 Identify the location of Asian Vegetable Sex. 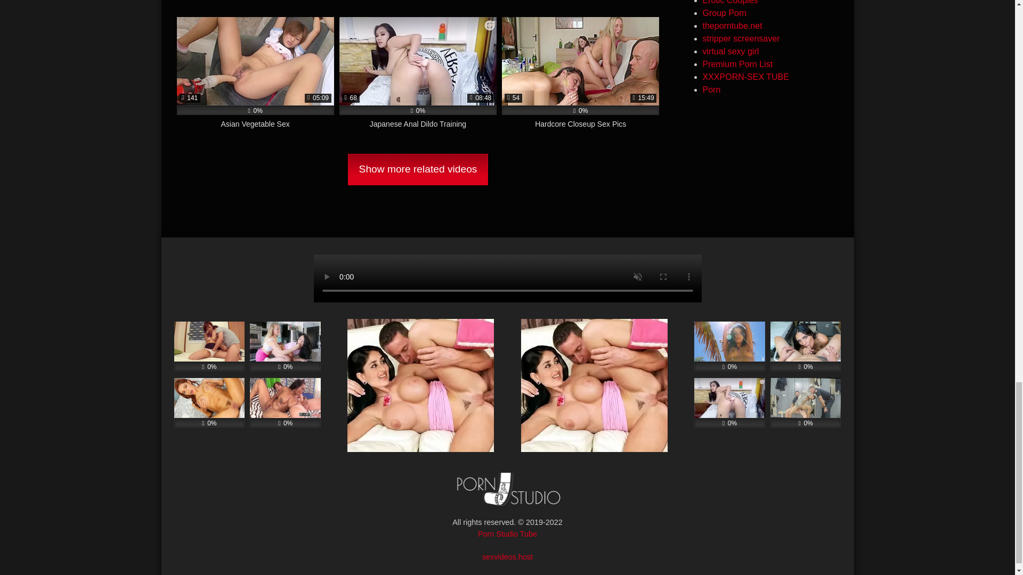
(256, 79).